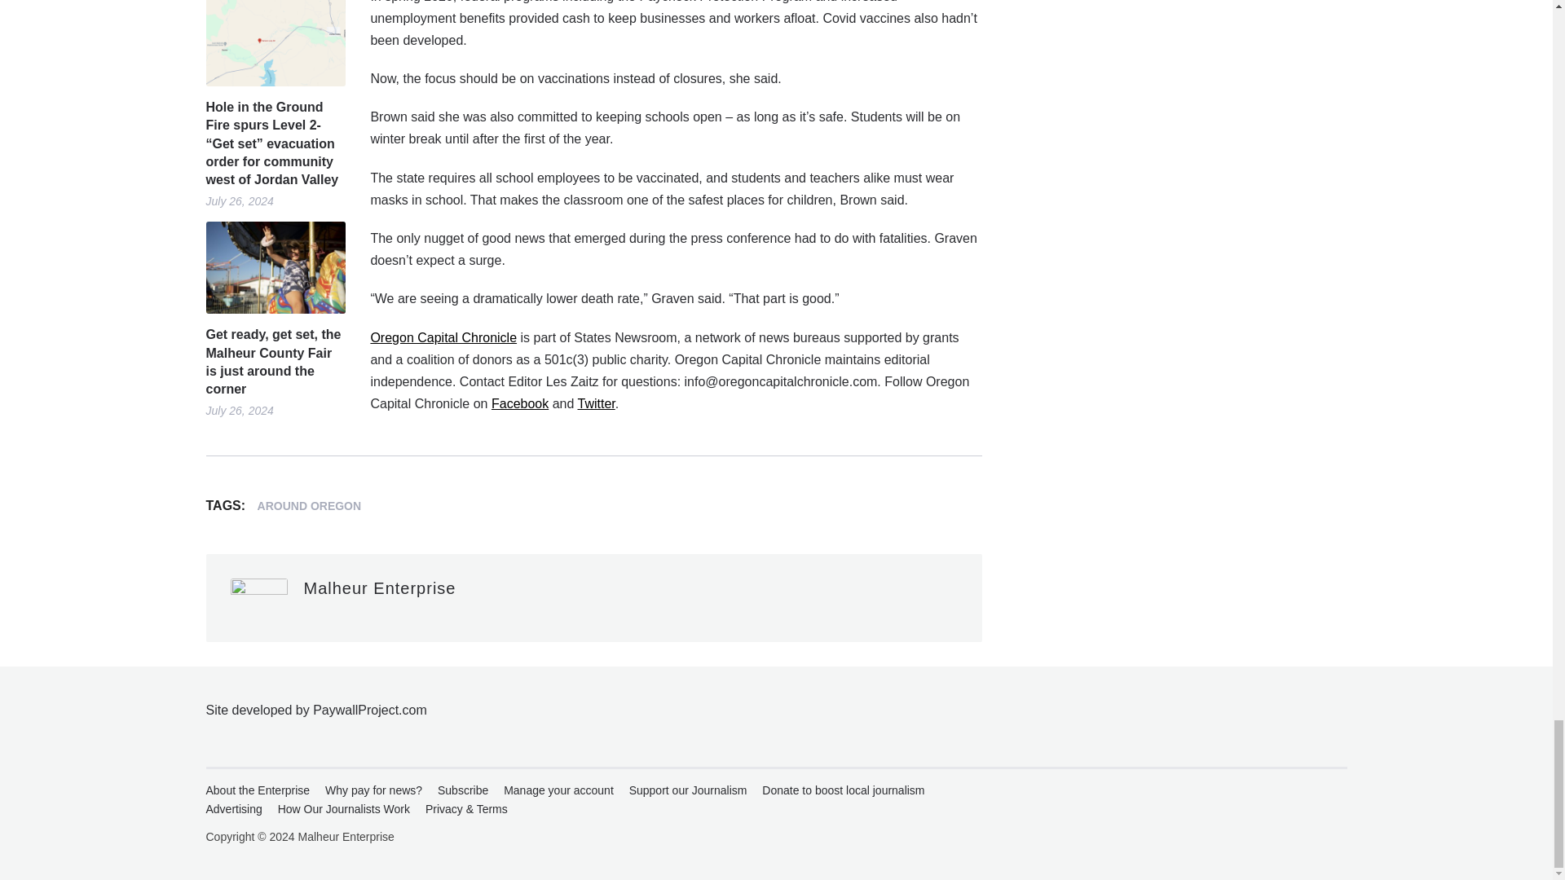  I want to click on Posts by Malheur Enterprise, so click(379, 588).